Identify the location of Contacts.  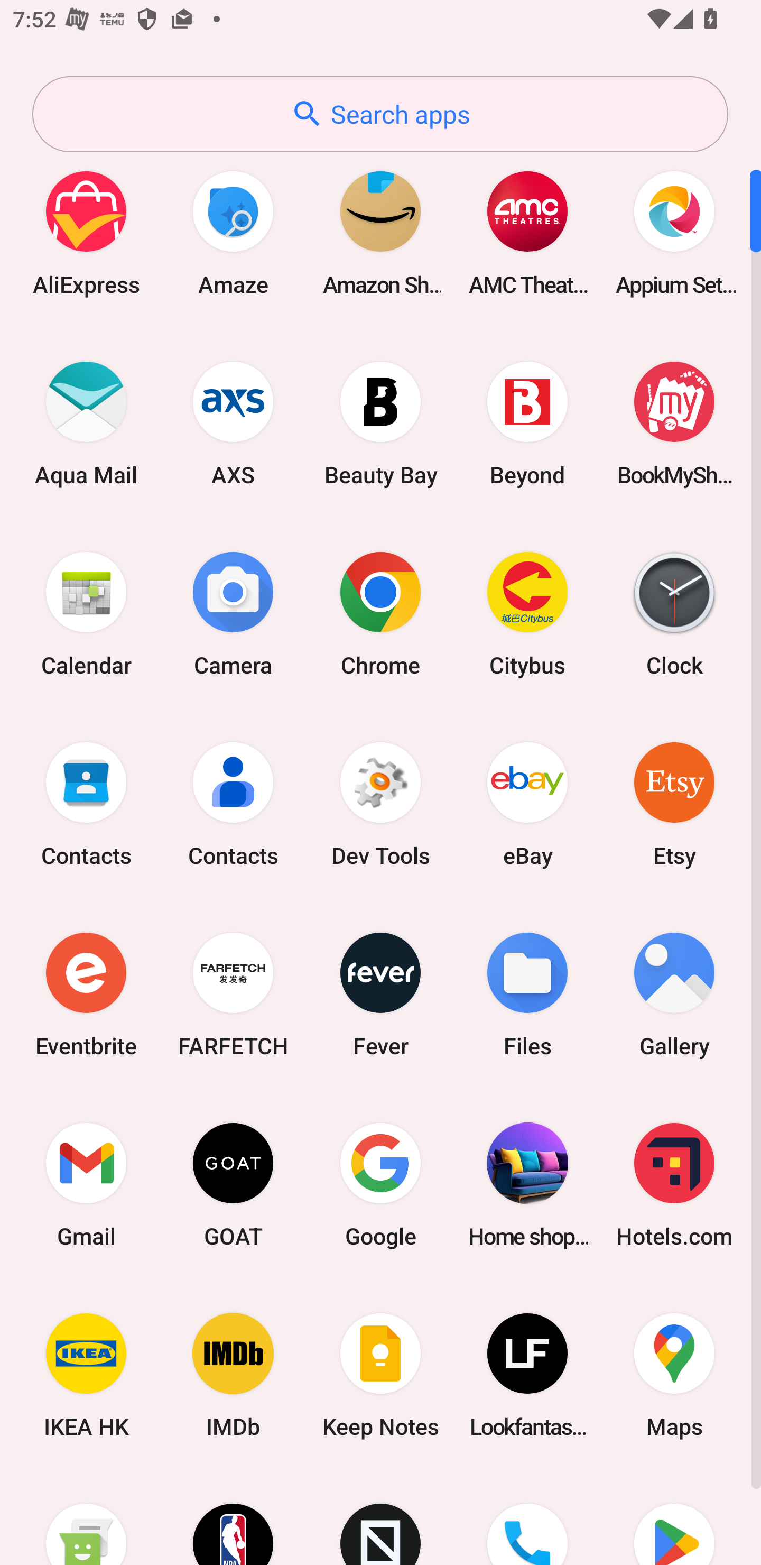
(233, 804).